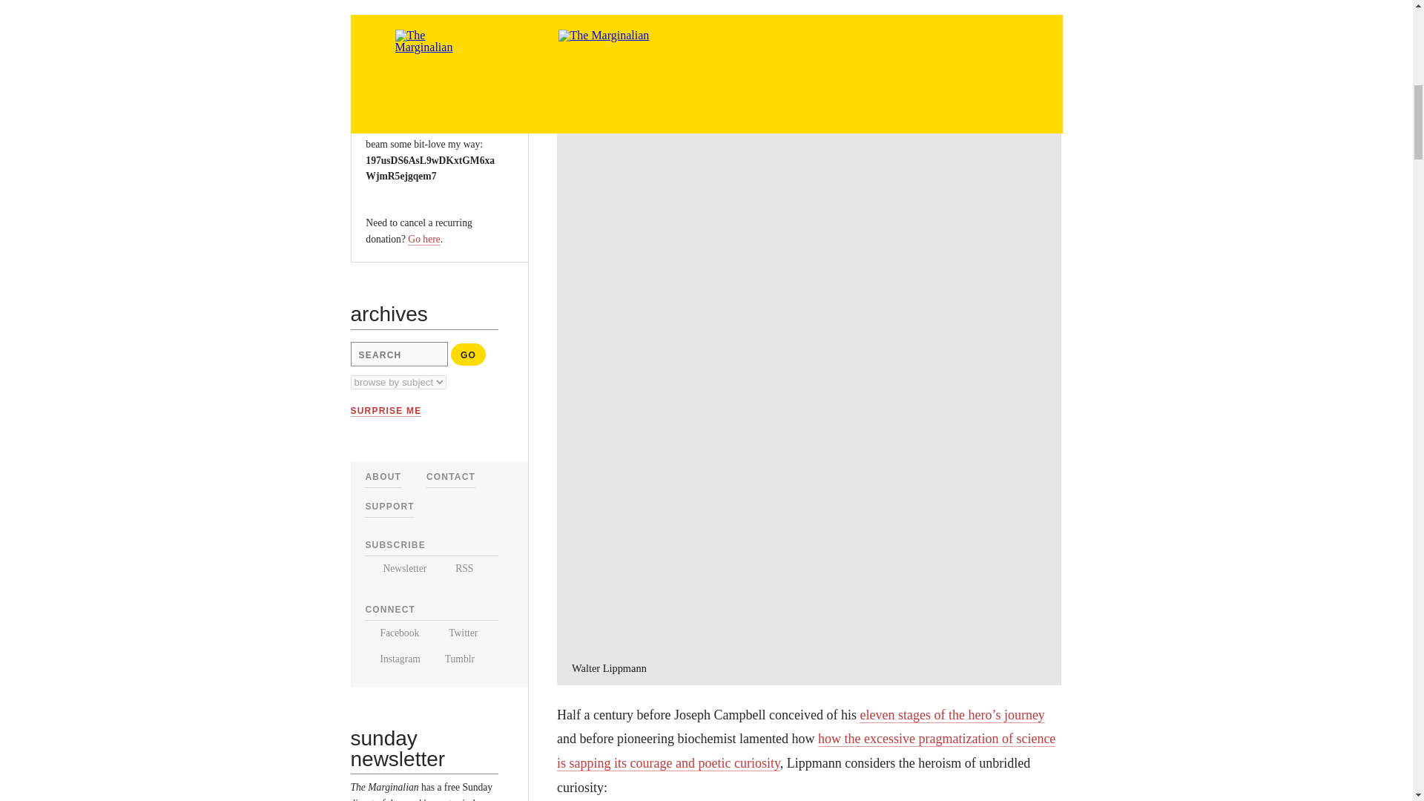 The image size is (1424, 801). I want to click on Facebook, so click(392, 632).